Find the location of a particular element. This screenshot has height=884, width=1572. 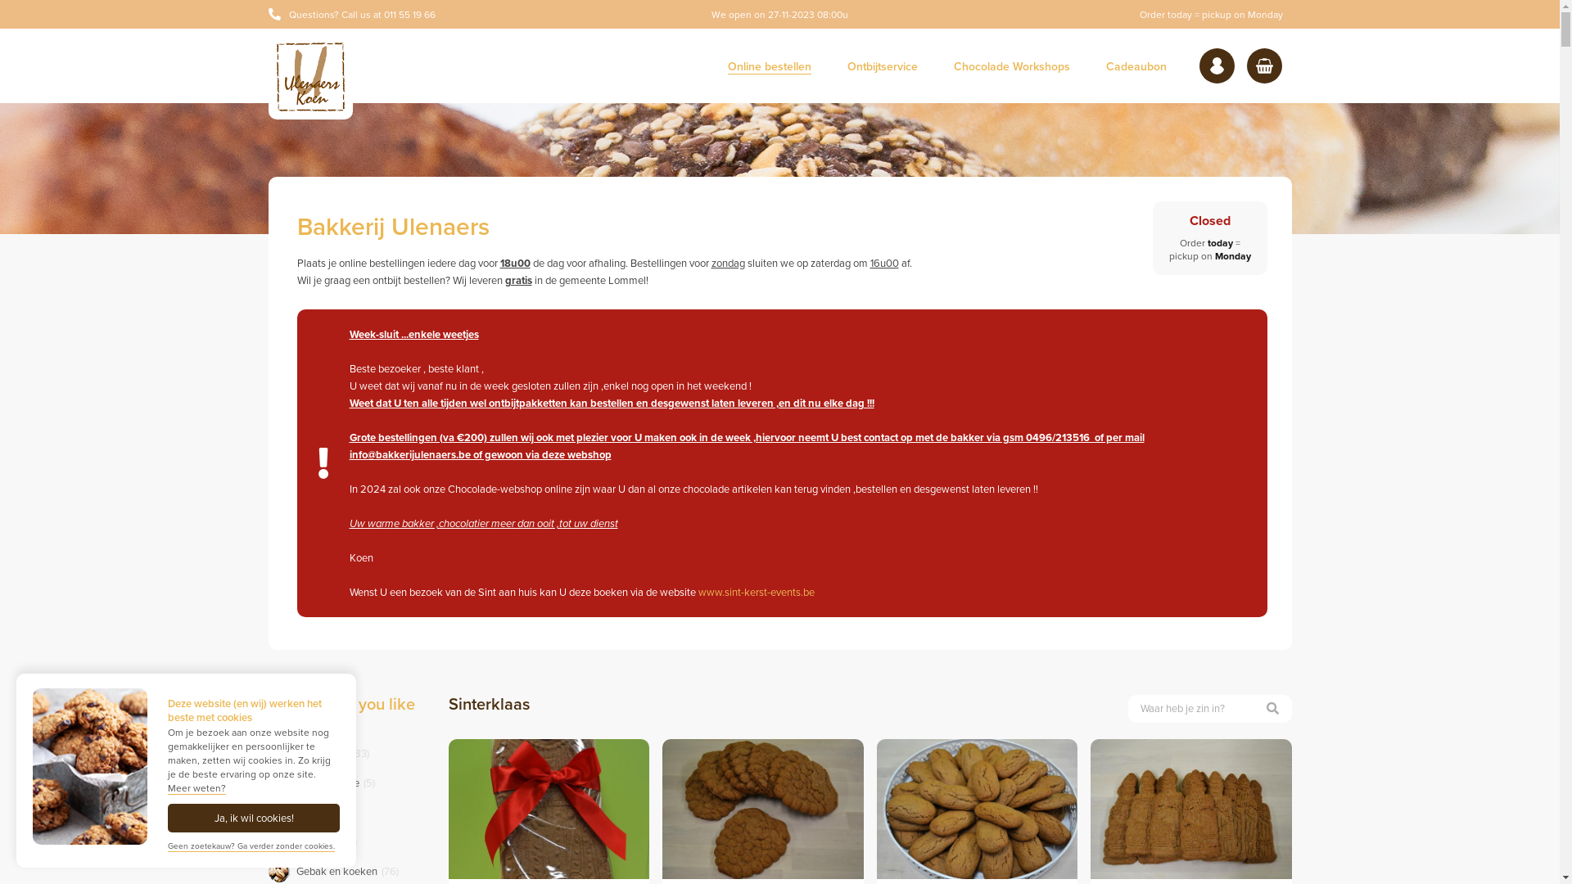

Chocolade Workshops is located at coordinates (1011, 65).